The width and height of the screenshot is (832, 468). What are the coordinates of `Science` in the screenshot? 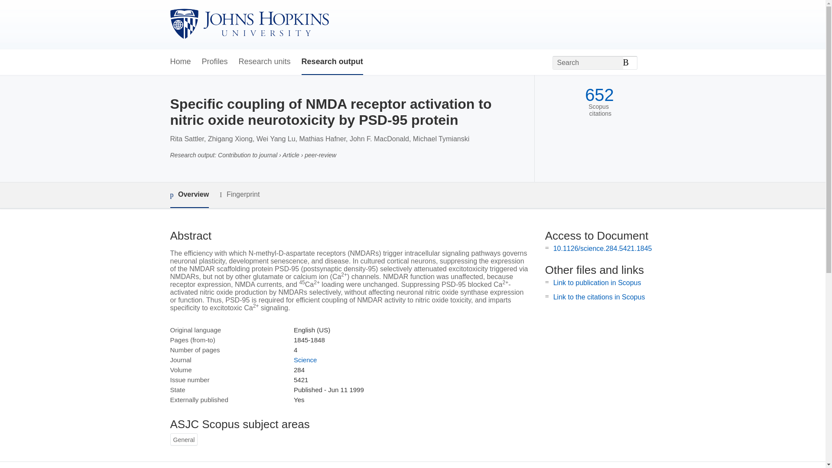 It's located at (305, 360).